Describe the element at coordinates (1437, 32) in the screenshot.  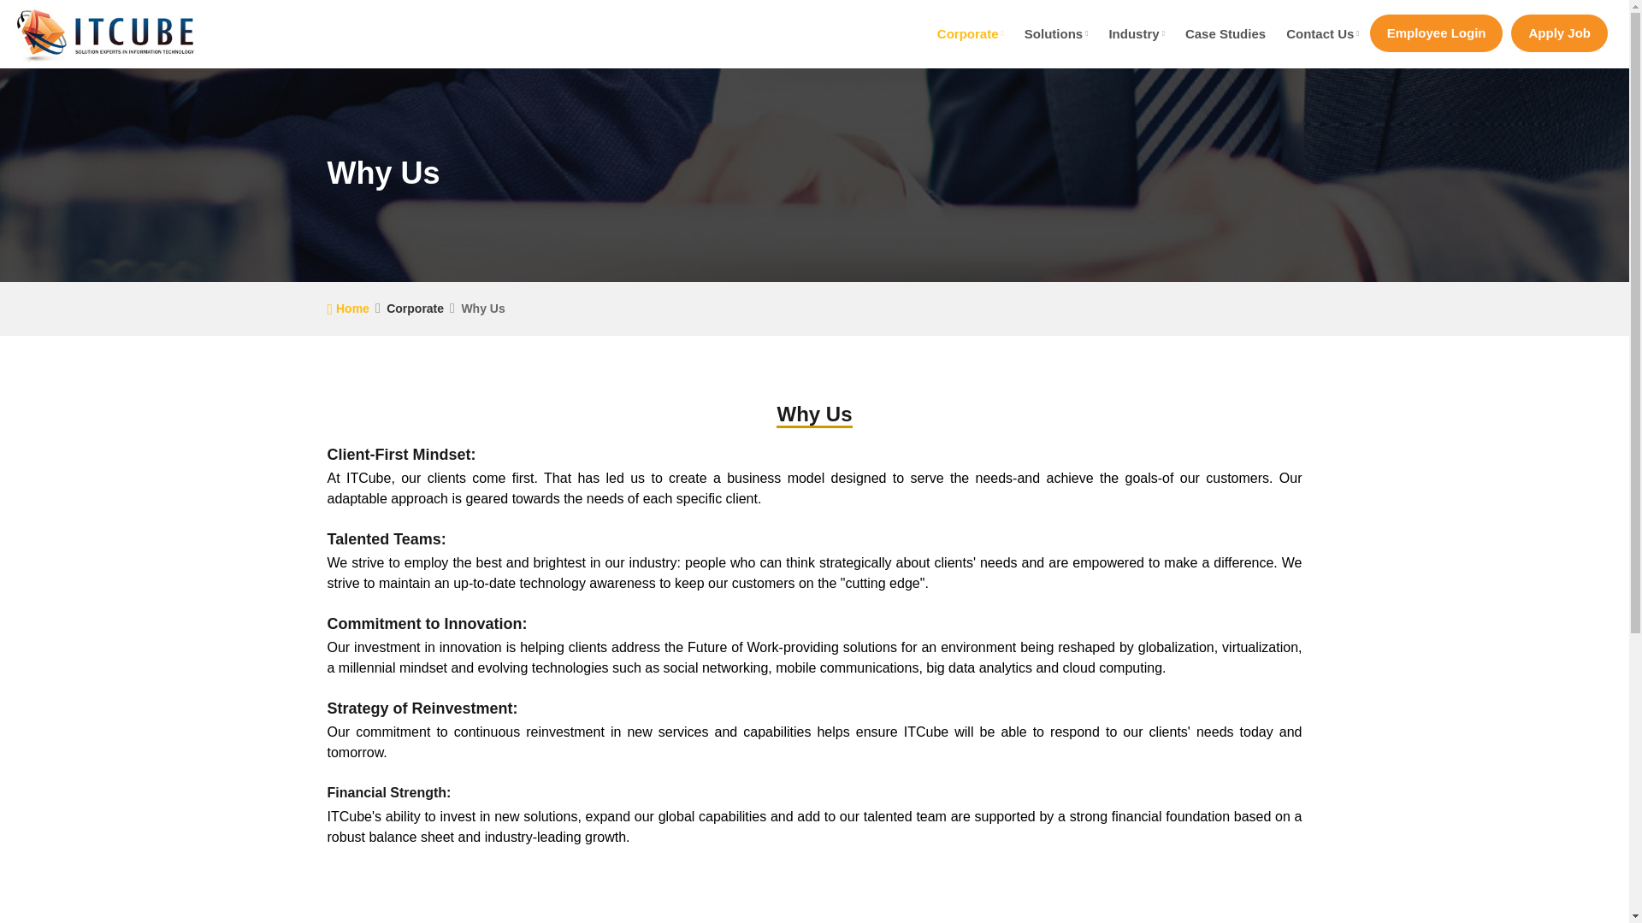
I see `Employee Login` at that location.